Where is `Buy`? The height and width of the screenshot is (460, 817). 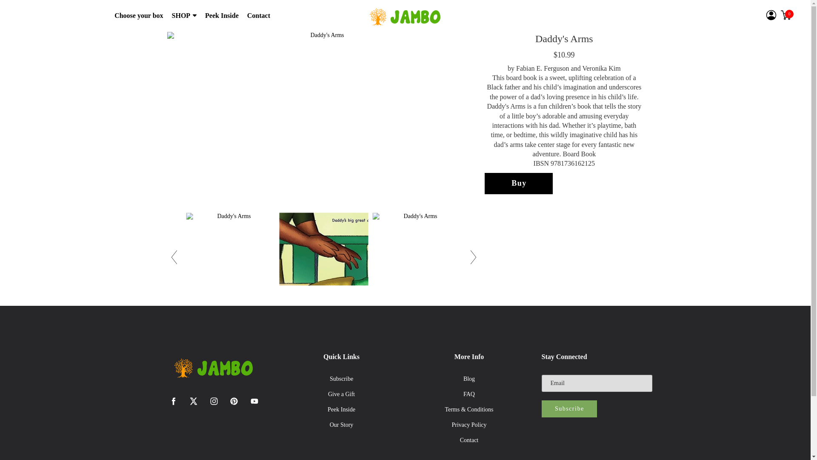 Buy is located at coordinates (518, 183).